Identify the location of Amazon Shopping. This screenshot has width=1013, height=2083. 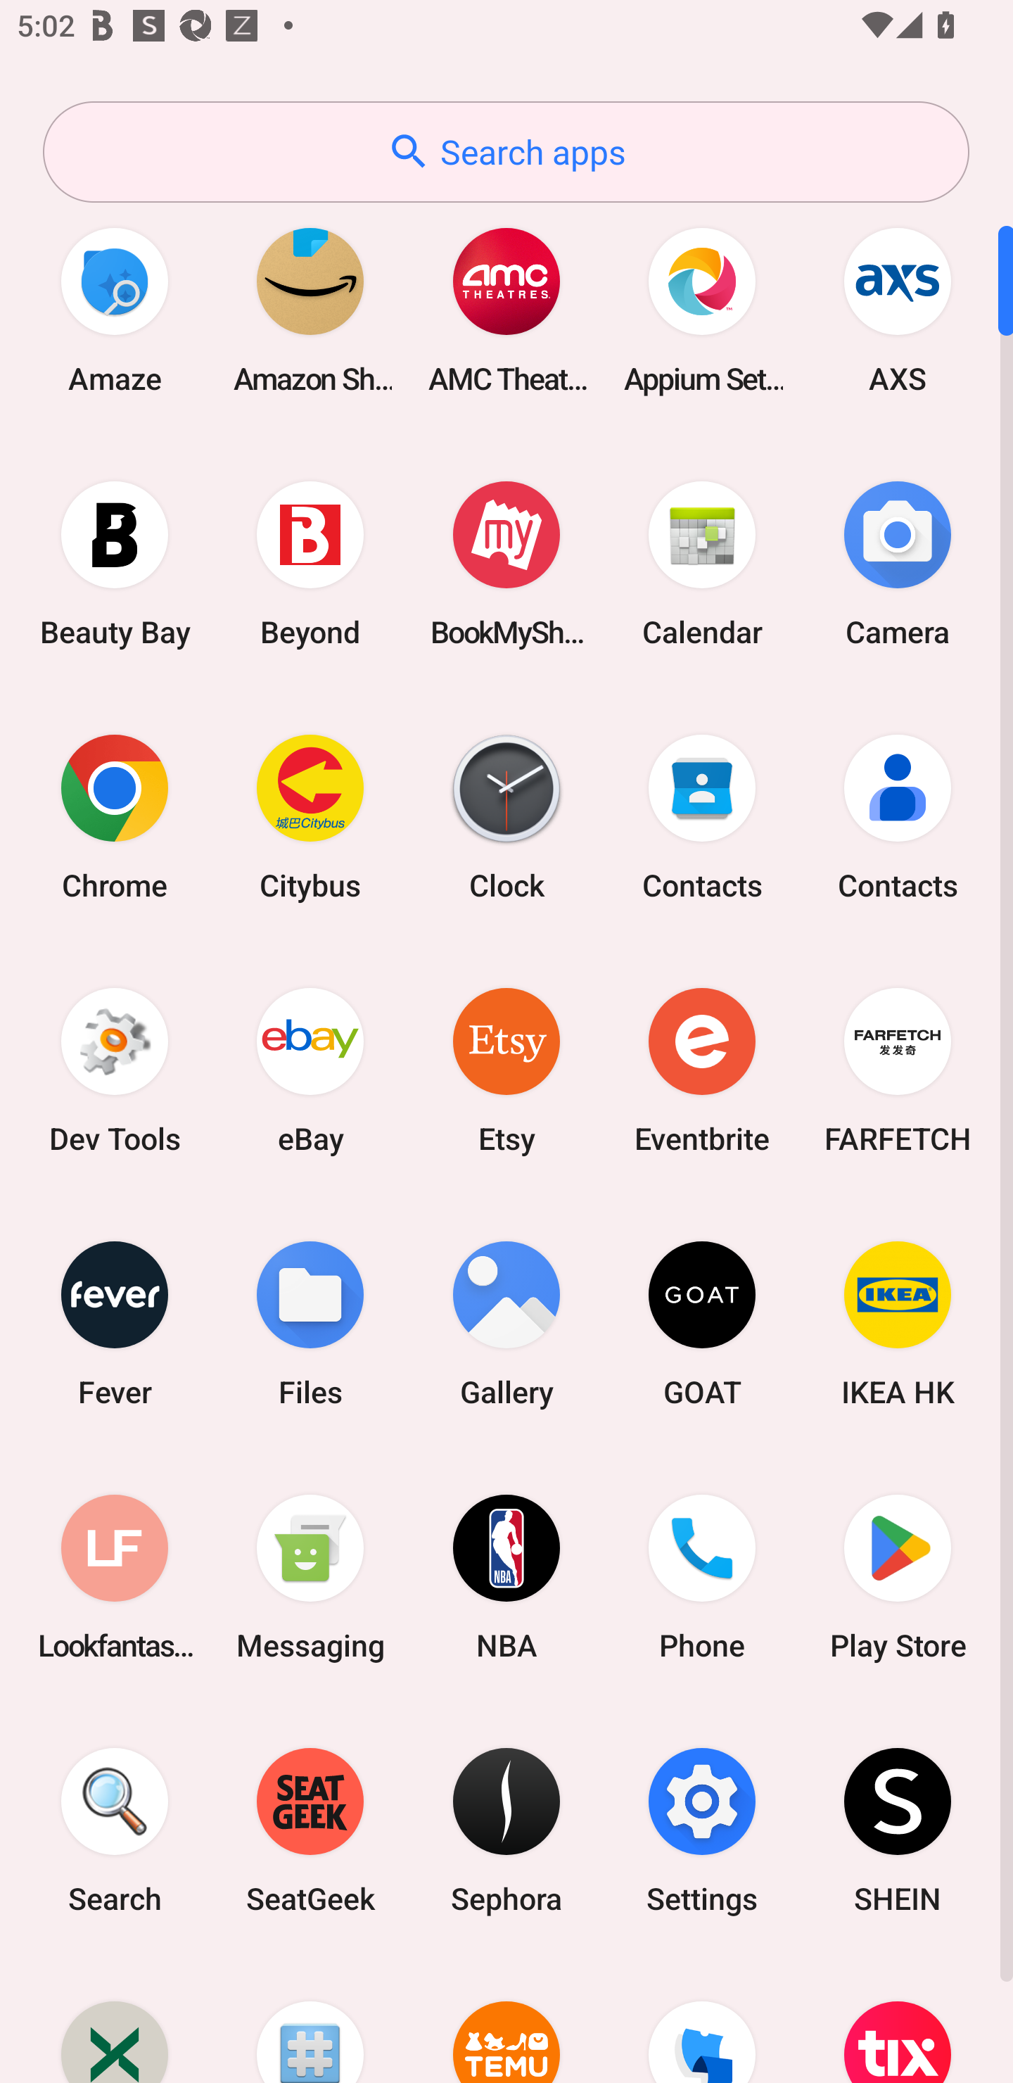
(310, 310).